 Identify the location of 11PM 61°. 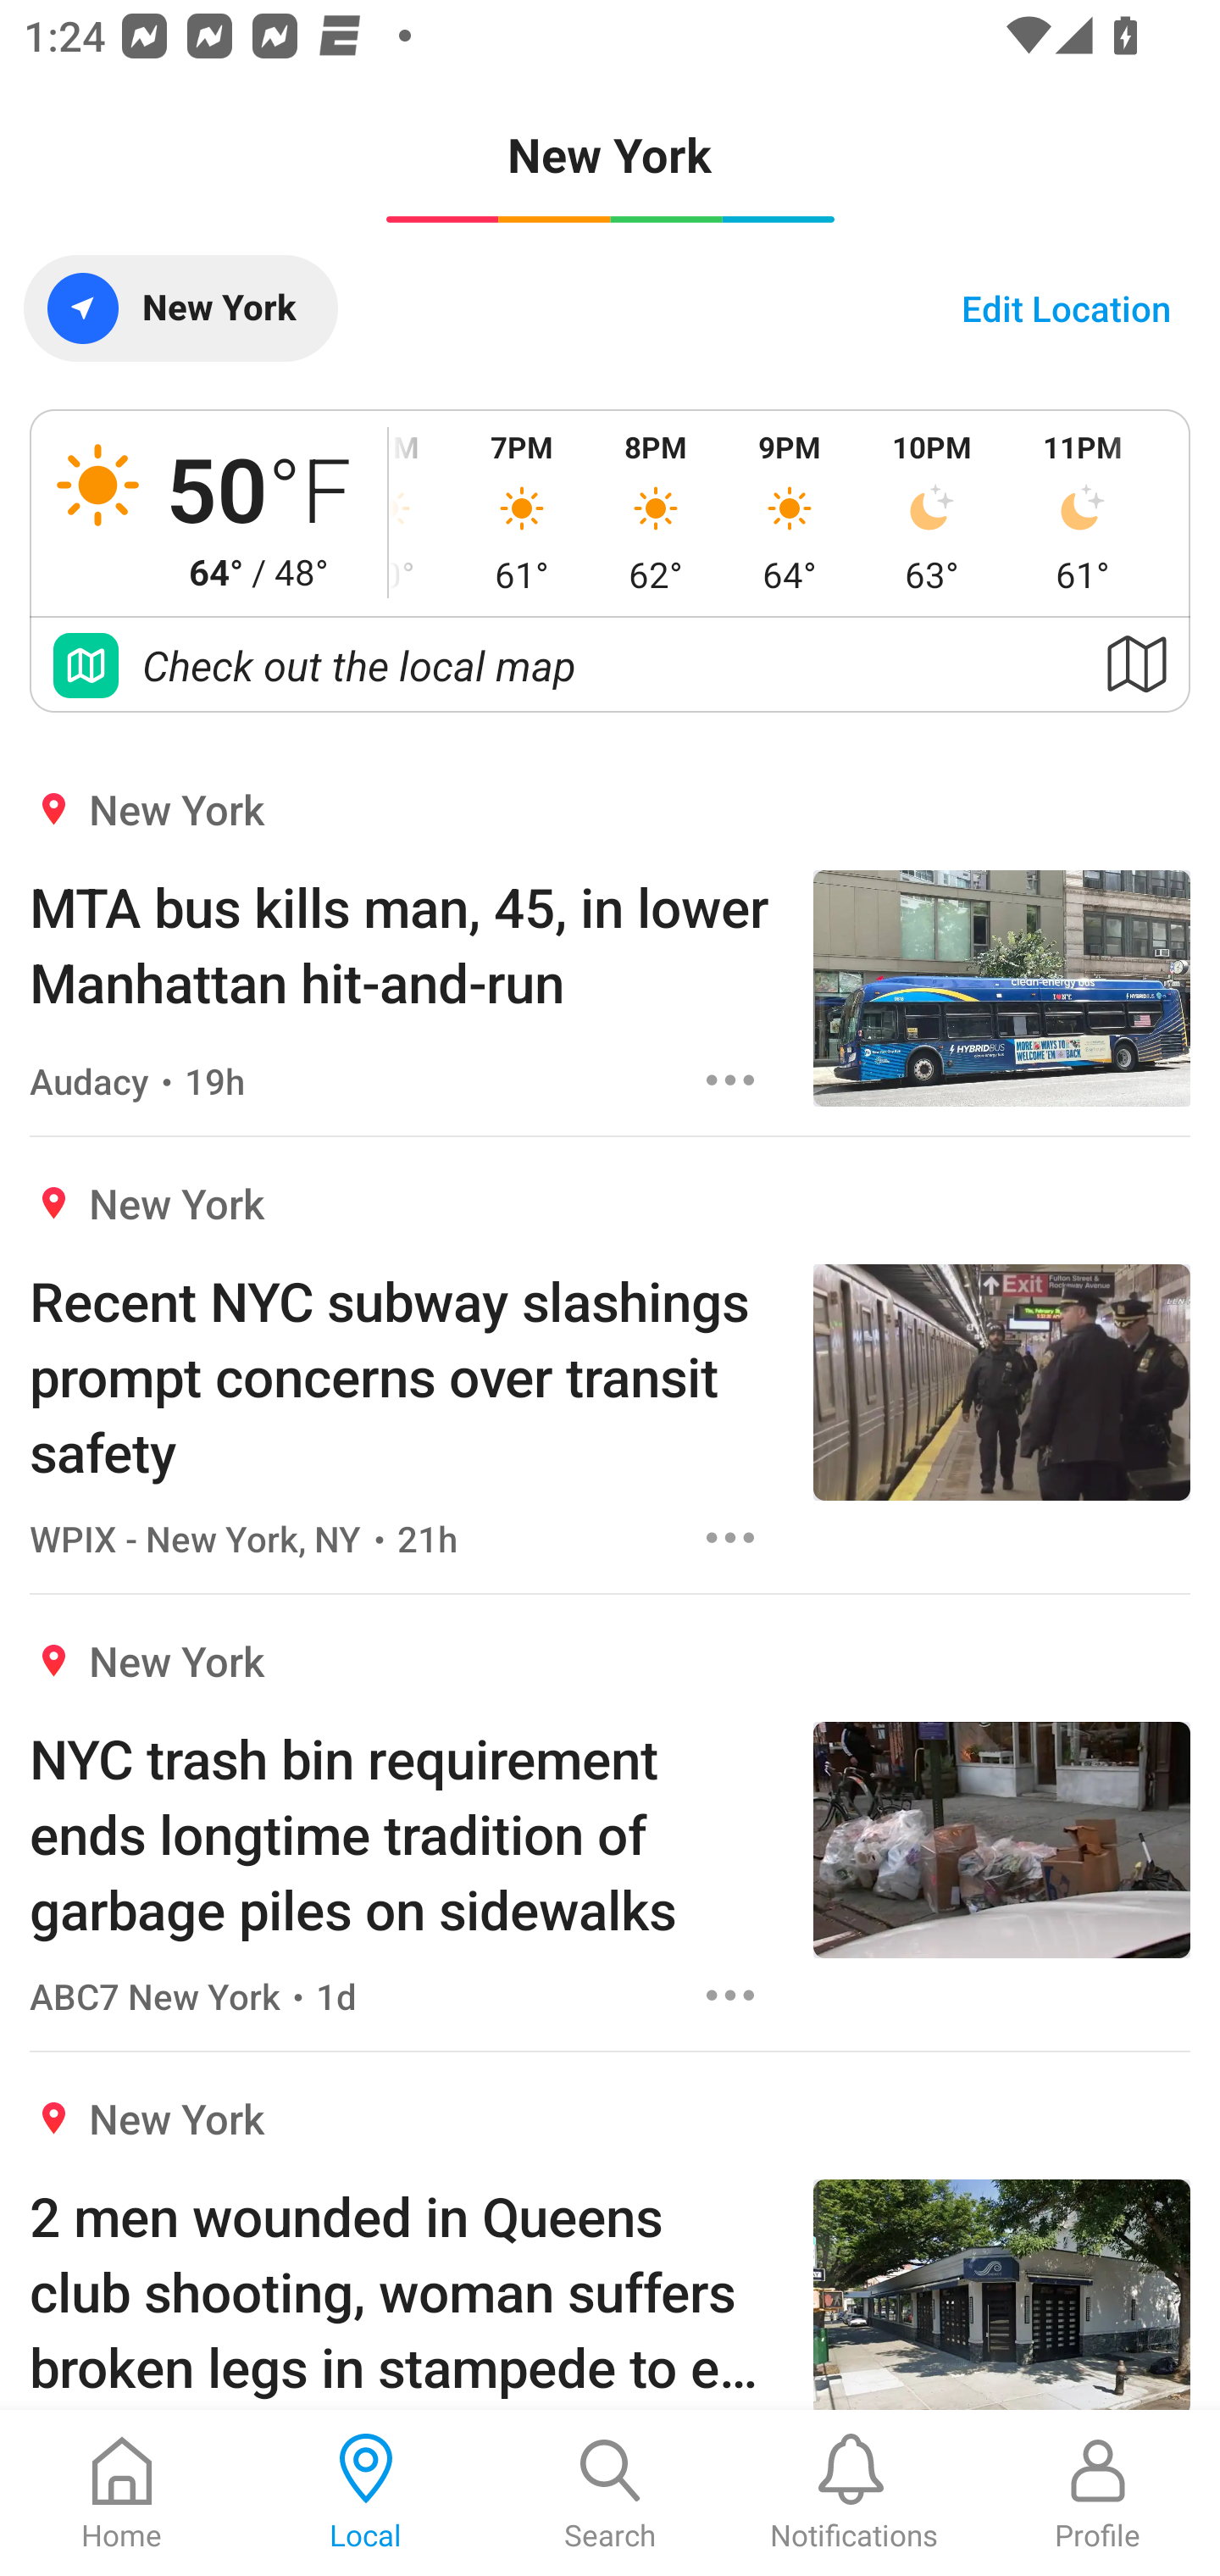
(1083, 512).